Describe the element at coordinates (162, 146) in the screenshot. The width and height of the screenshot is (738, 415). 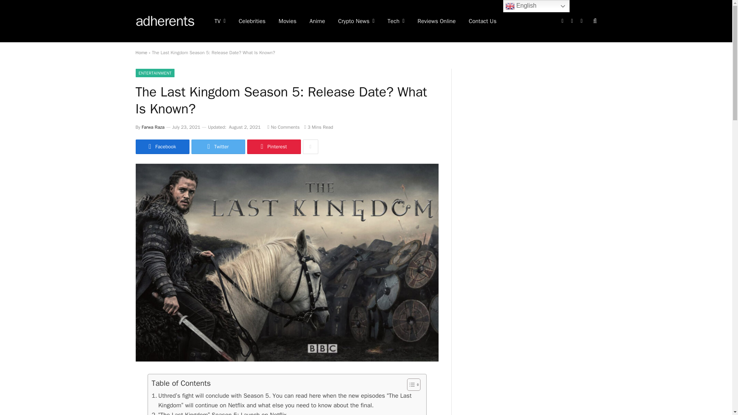
I see `Share on Facebook` at that location.